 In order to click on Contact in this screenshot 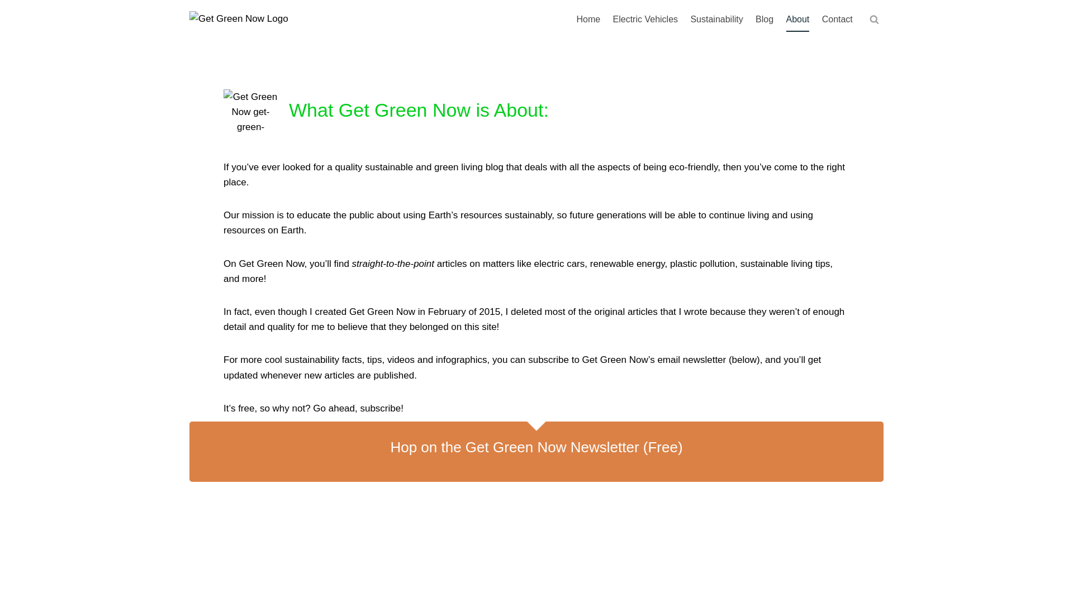, I will do `click(837, 20)`.